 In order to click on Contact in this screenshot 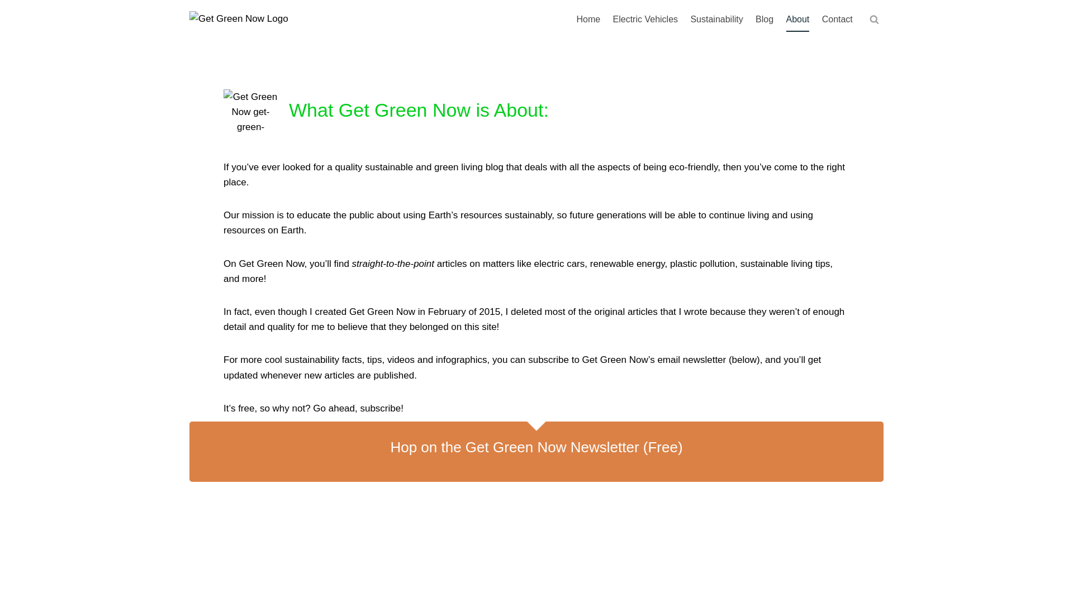, I will do `click(837, 20)`.